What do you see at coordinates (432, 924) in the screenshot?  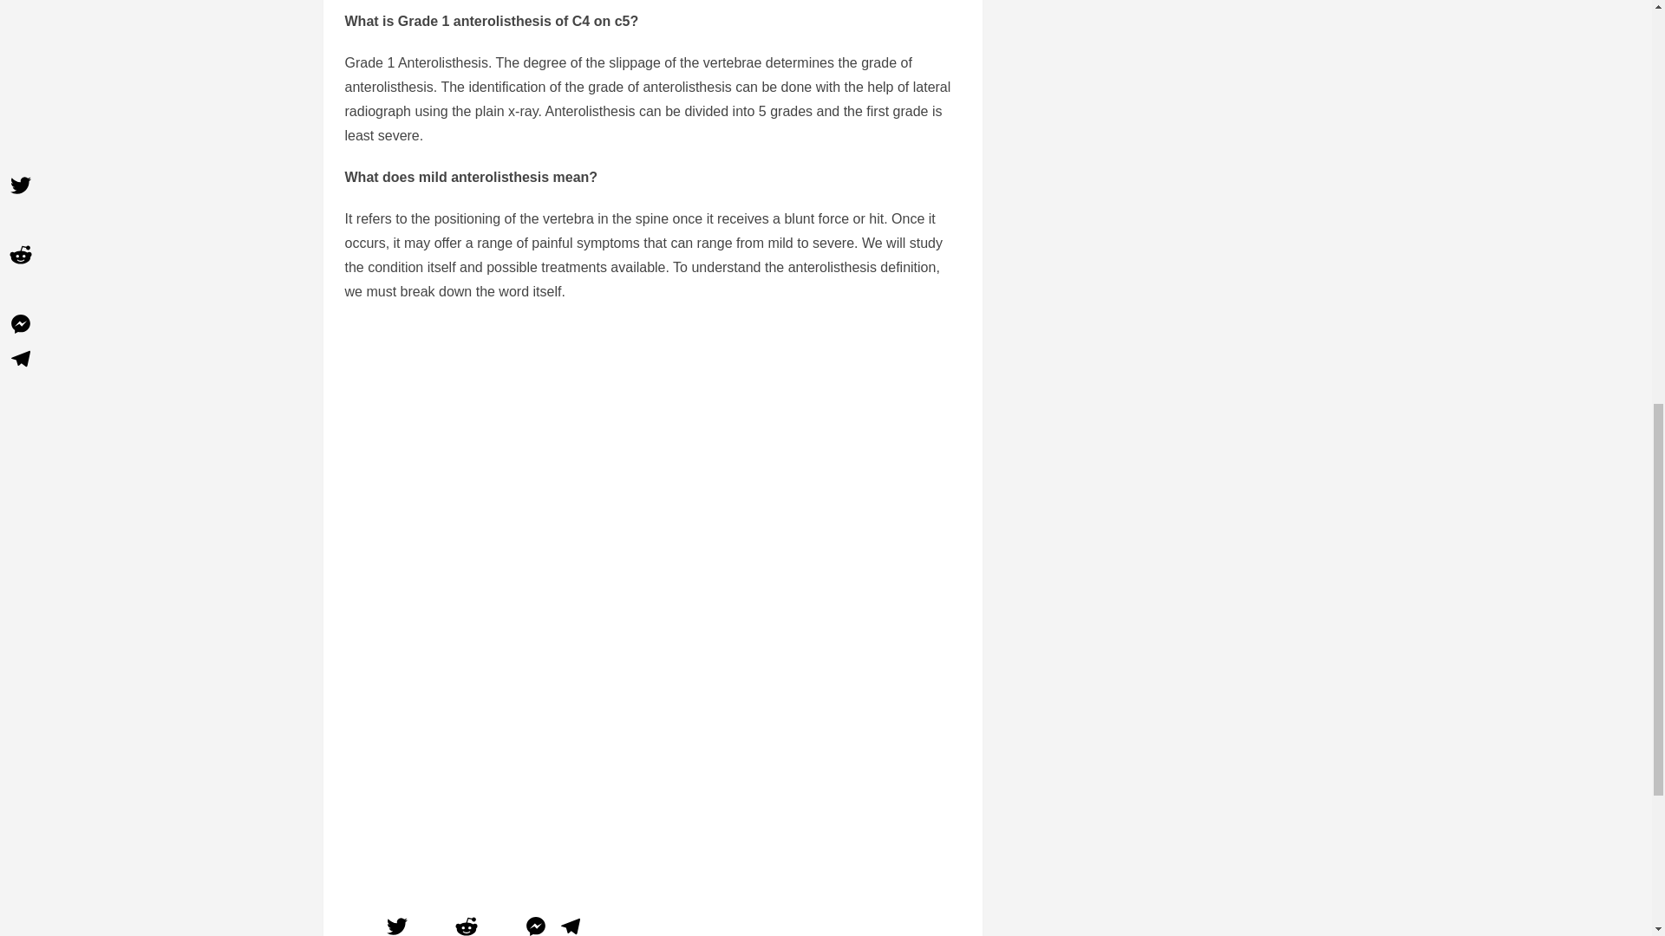 I see `Email` at bounding box center [432, 924].